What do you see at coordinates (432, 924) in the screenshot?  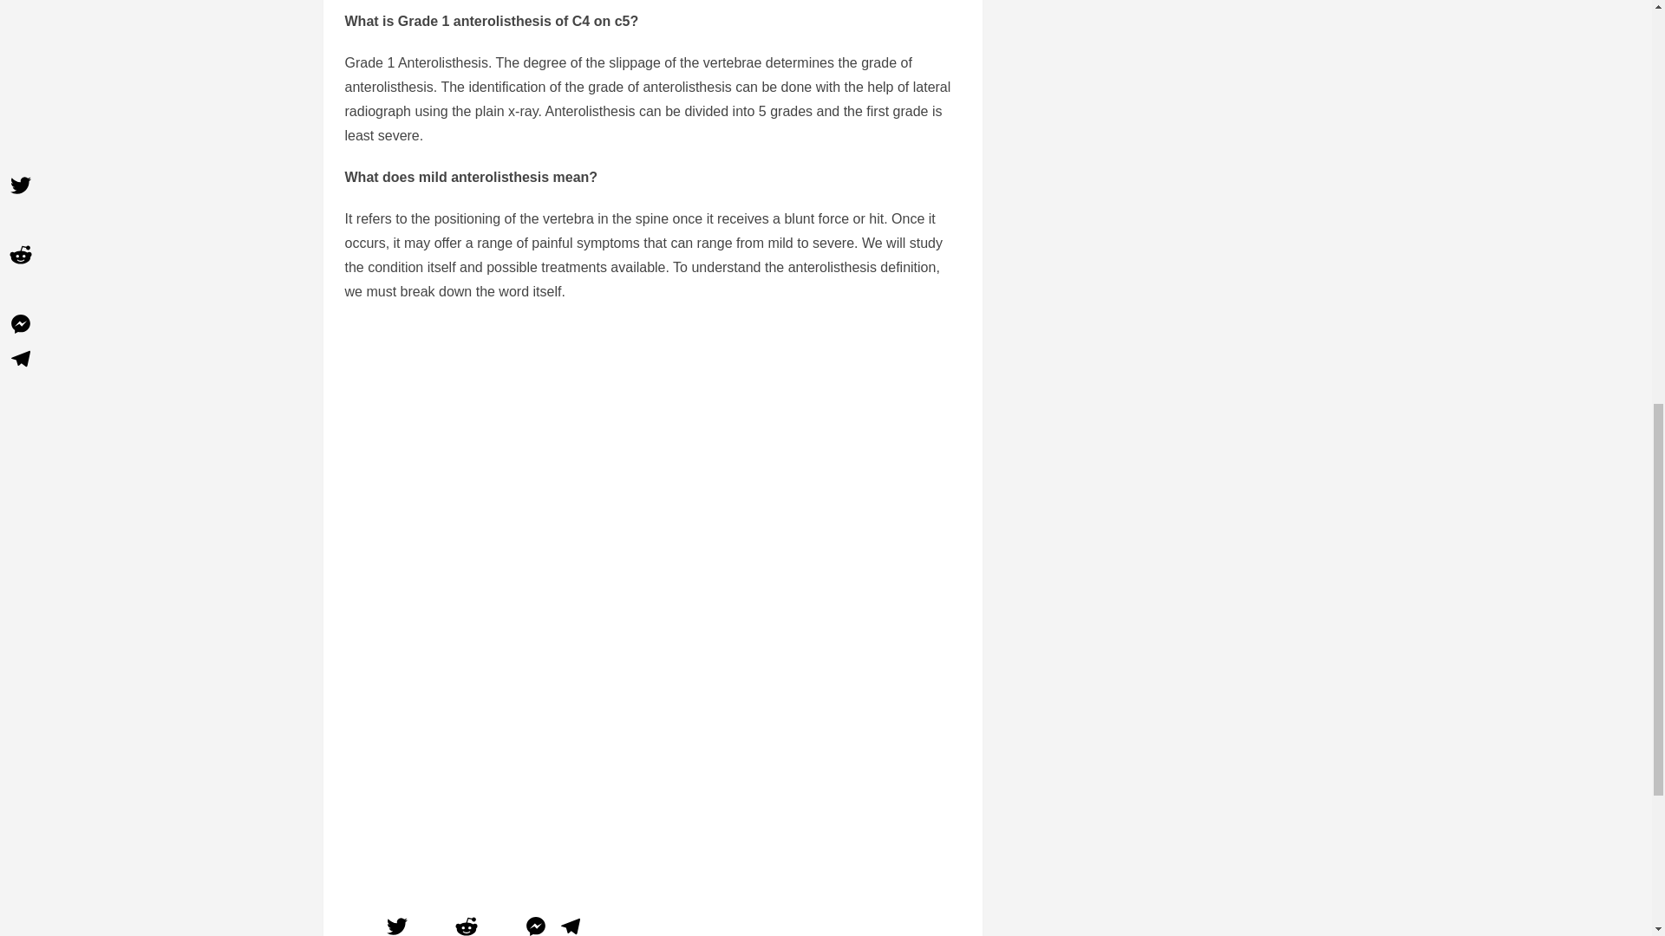 I see `Email` at bounding box center [432, 924].